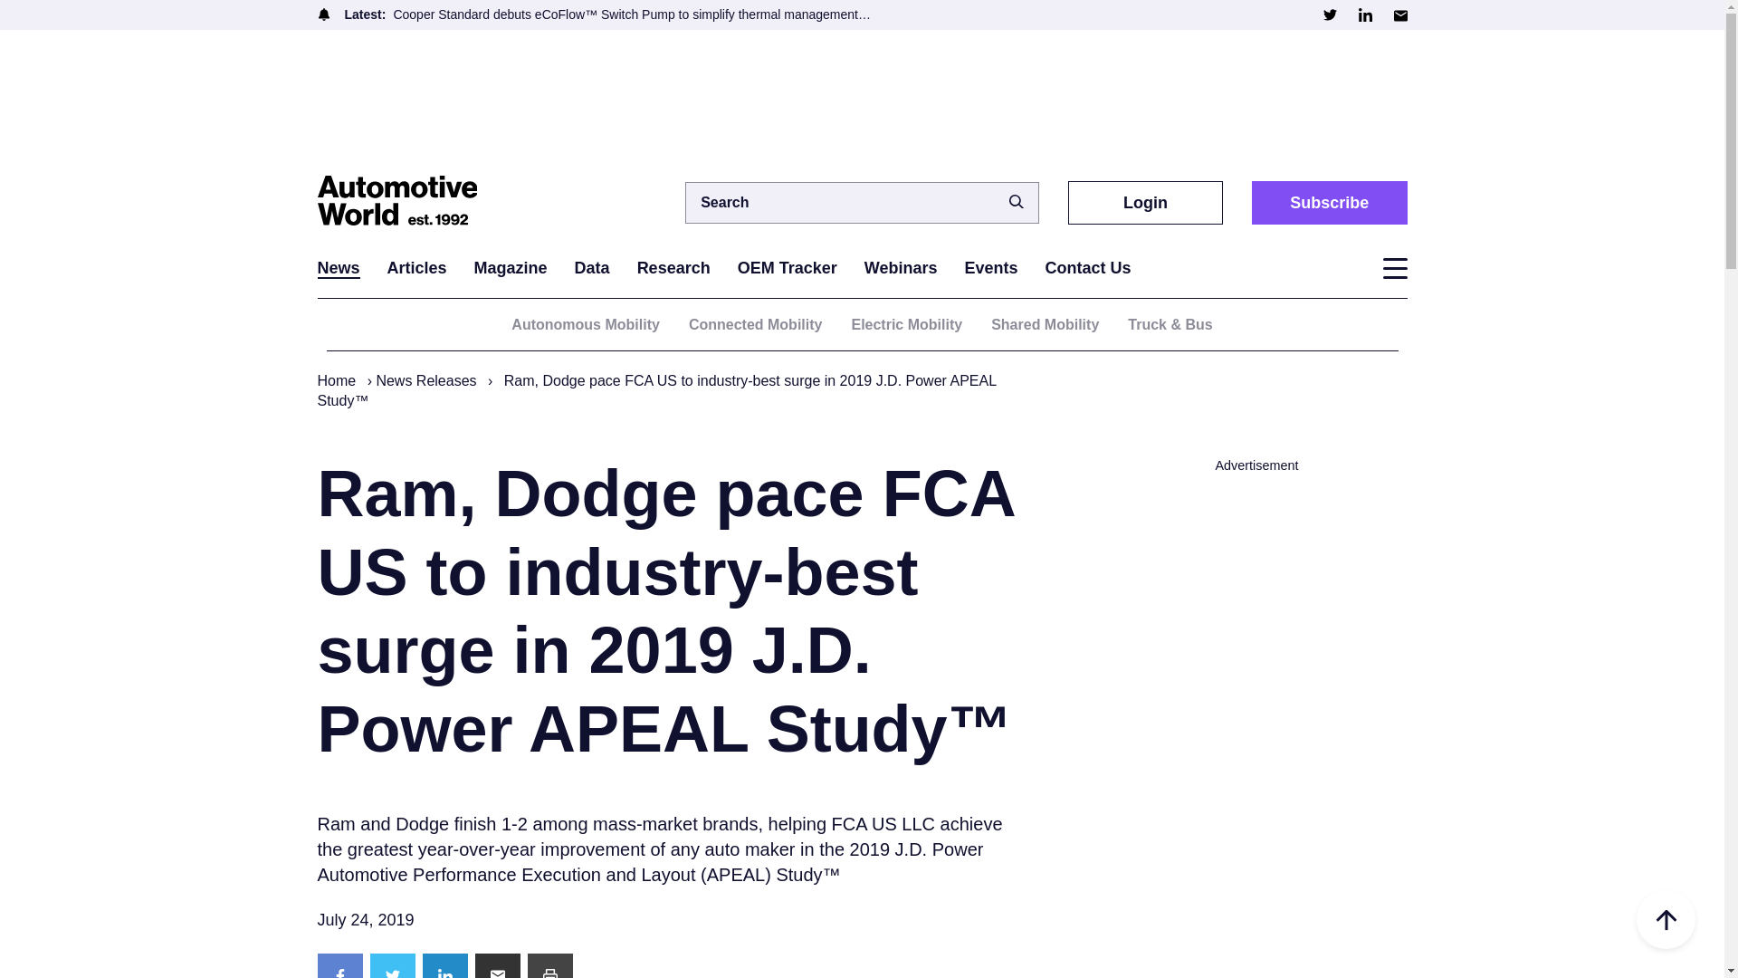 Image resolution: width=1738 pixels, height=978 pixels. Describe the element at coordinates (338, 268) in the screenshot. I see `News` at that location.